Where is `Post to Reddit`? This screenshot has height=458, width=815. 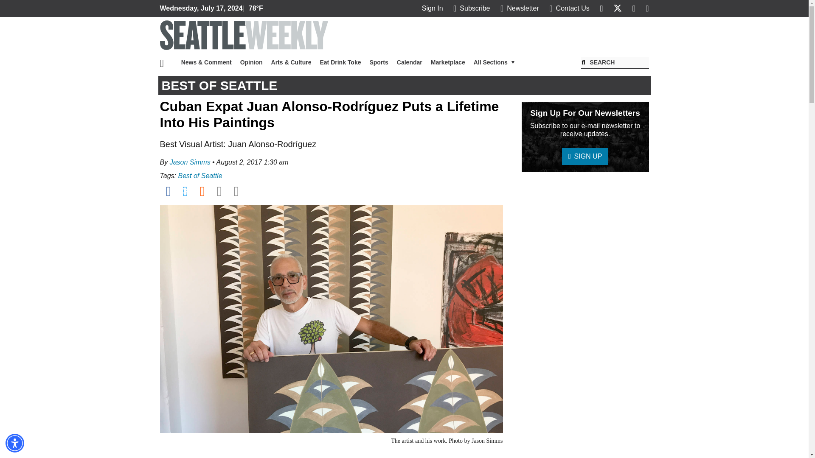 Post to Reddit is located at coordinates (202, 191).